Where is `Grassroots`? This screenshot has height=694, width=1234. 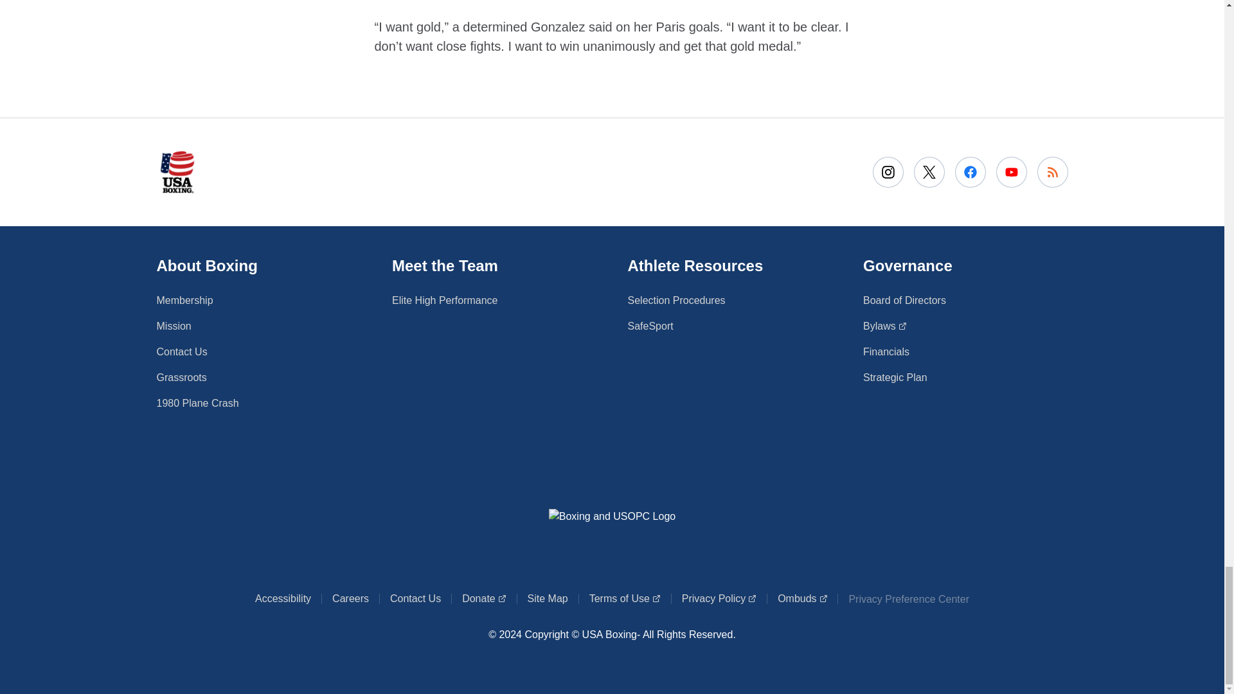
Grassroots is located at coordinates (181, 378).